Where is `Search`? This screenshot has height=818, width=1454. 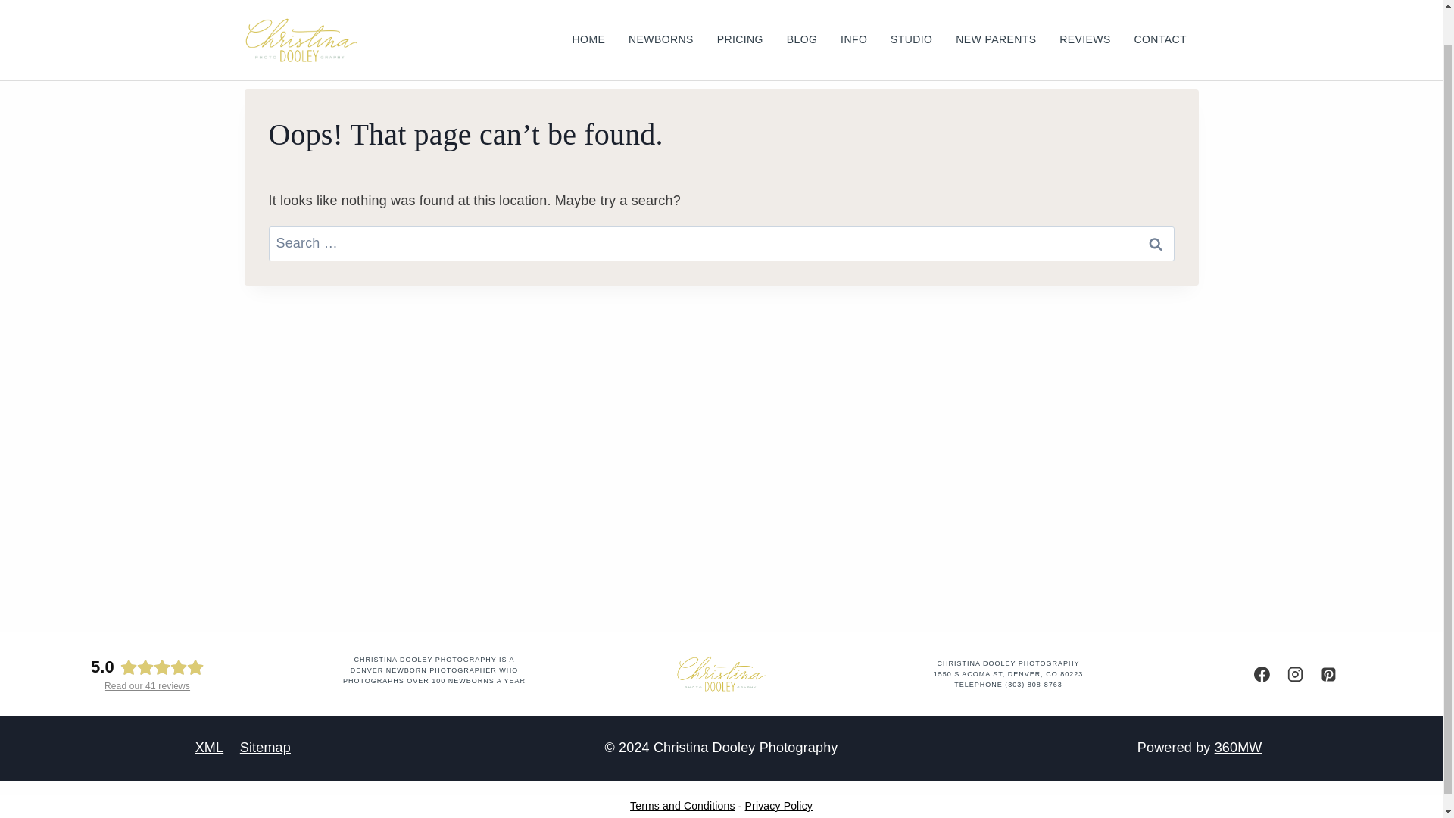 Search is located at coordinates (1154, 244).